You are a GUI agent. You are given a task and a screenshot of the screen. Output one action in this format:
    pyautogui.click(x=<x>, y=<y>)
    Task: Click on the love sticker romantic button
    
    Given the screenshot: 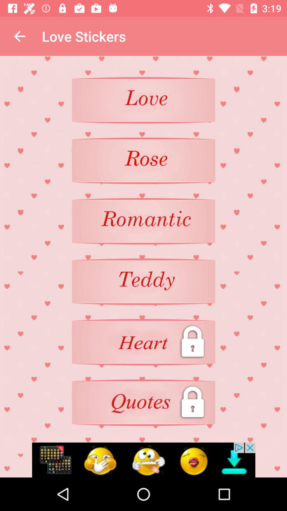 What is the action you would take?
    pyautogui.click(x=143, y=221)
    